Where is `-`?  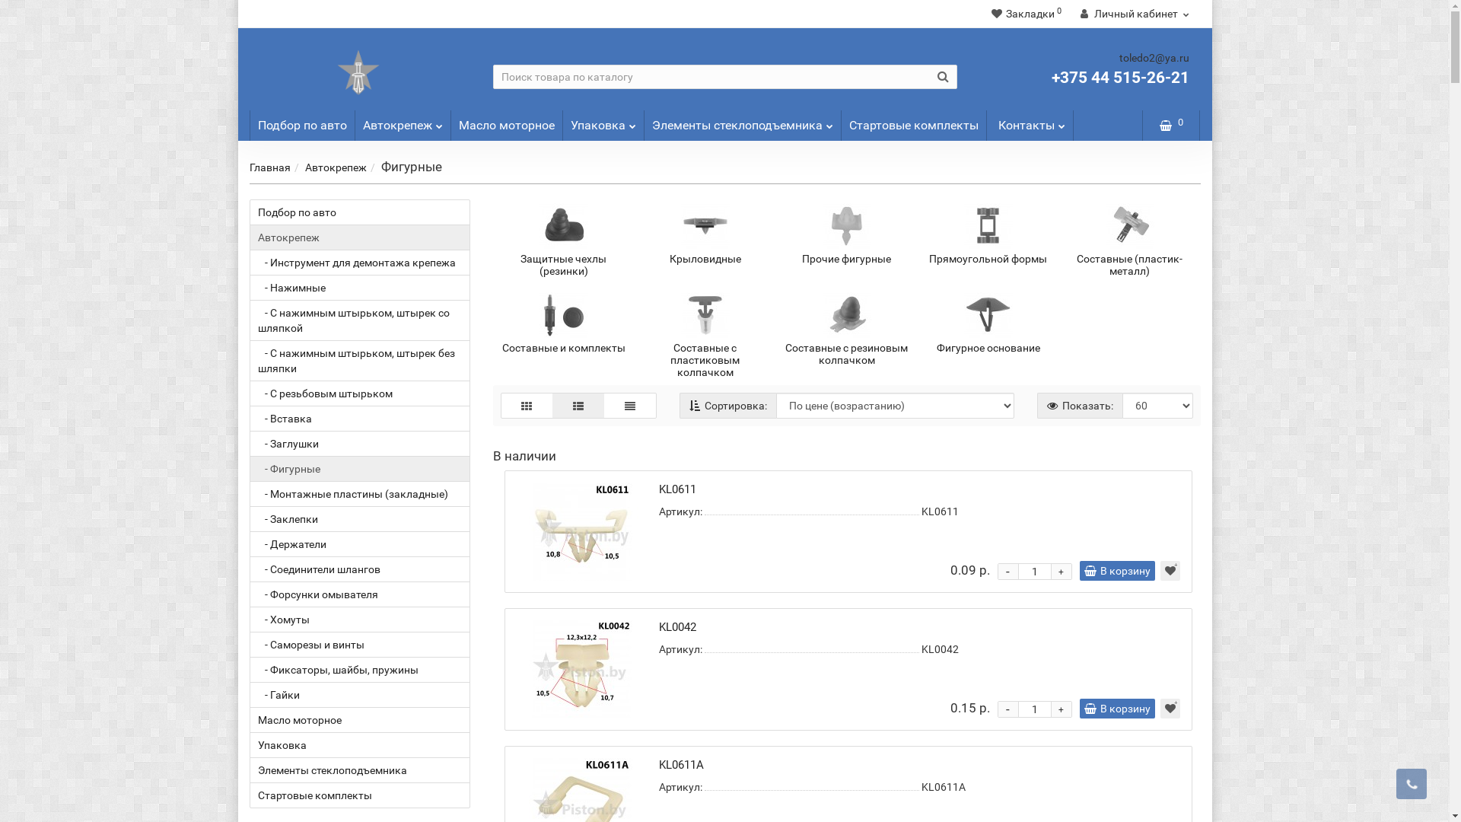 - is located at coordinates (1008, 709).